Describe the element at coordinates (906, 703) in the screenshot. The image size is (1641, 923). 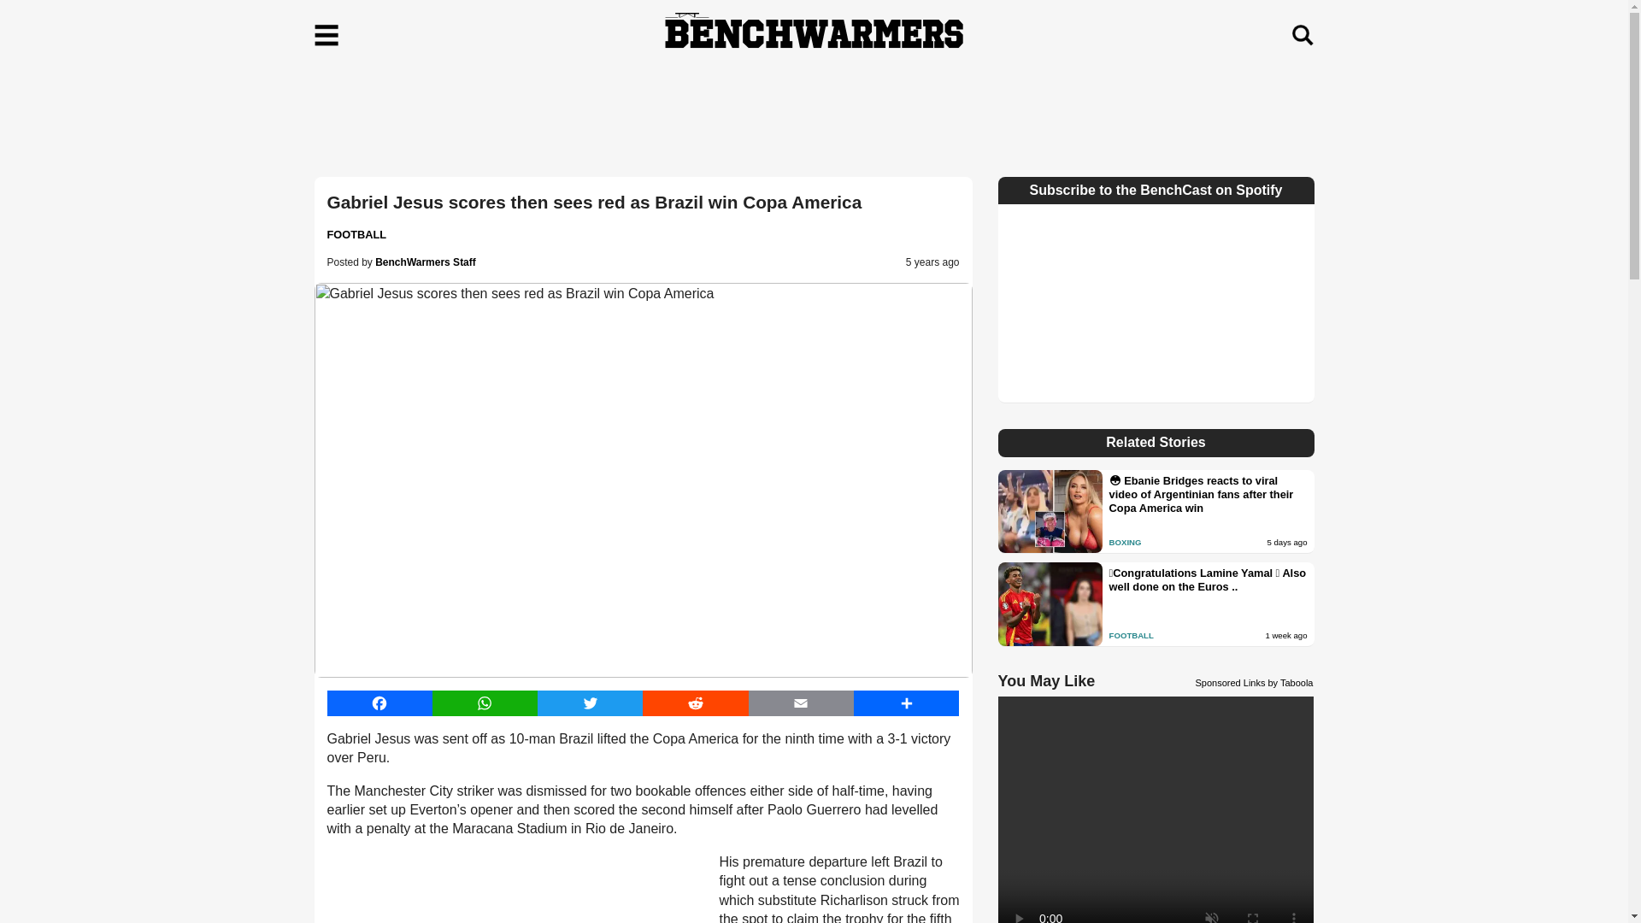
I see `Share` at that location.